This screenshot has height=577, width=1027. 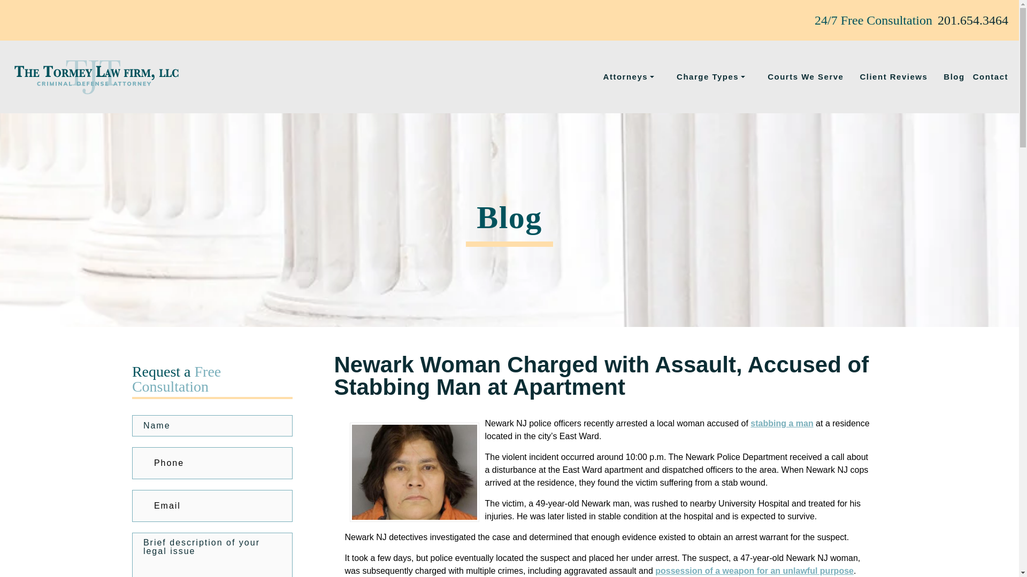 I want to click on Attorneys, so click(x=632, y=77).